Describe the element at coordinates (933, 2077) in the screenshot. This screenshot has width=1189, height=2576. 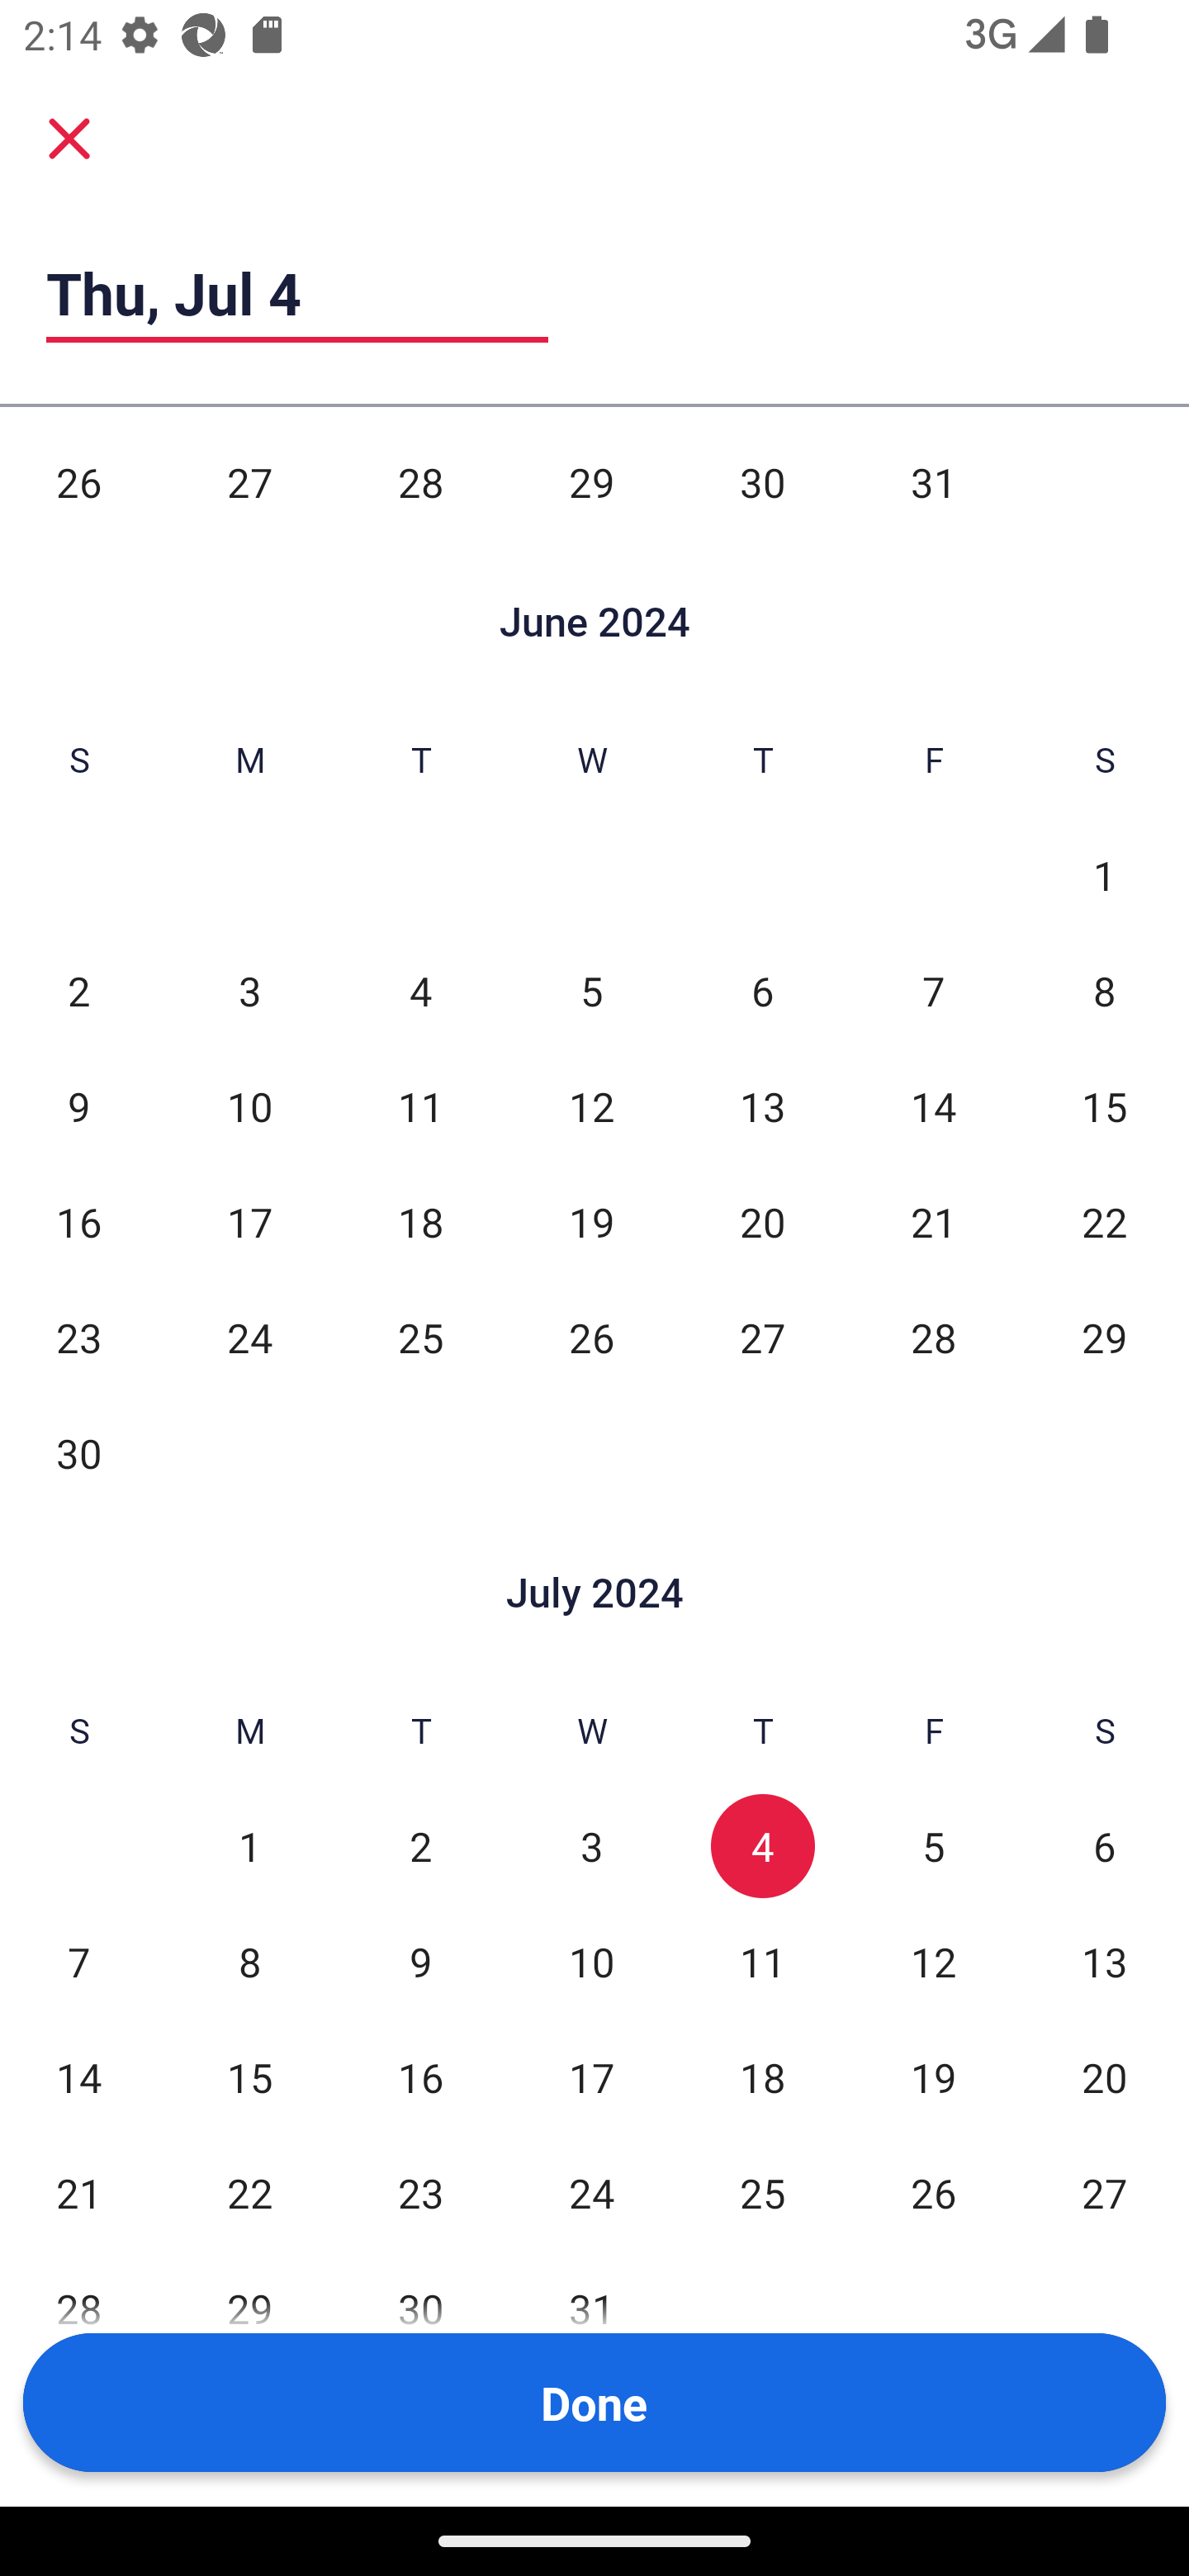
I see `19 Fri, Jul 19, Not Selected` at that location.